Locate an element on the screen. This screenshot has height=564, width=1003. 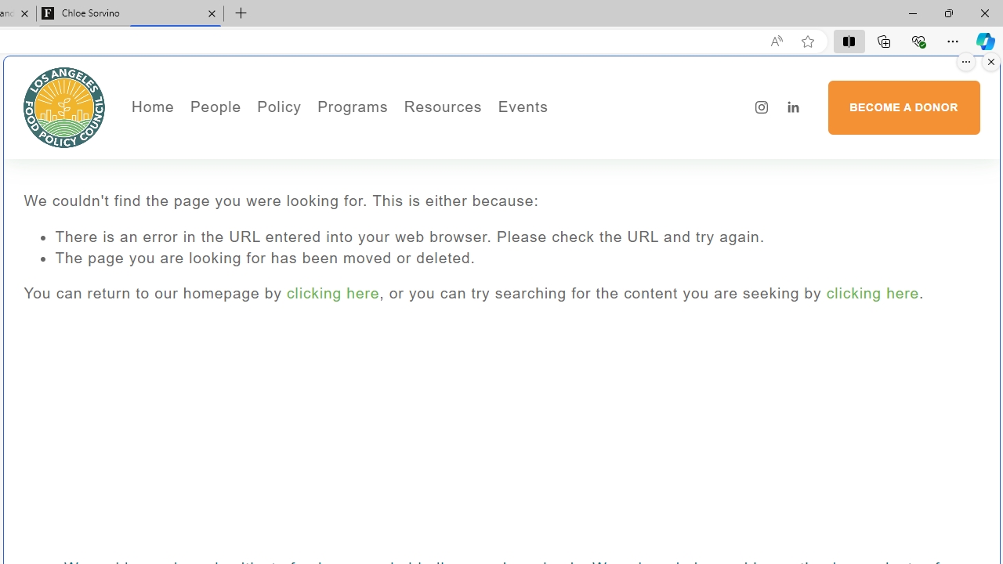
Events is located at coordinates (575, 138).